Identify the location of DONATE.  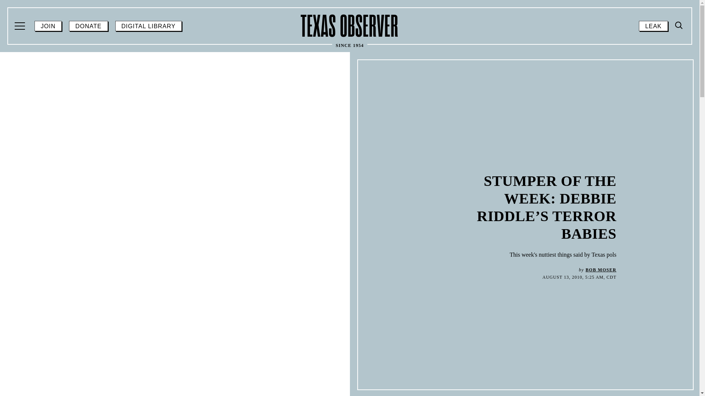
(88, 26).